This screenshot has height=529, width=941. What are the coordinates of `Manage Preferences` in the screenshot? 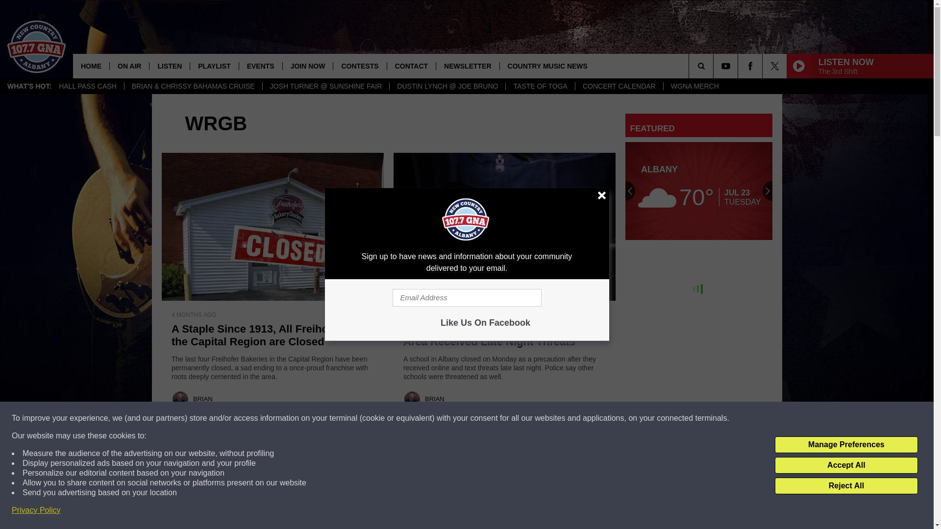 It's located at (846, 445).